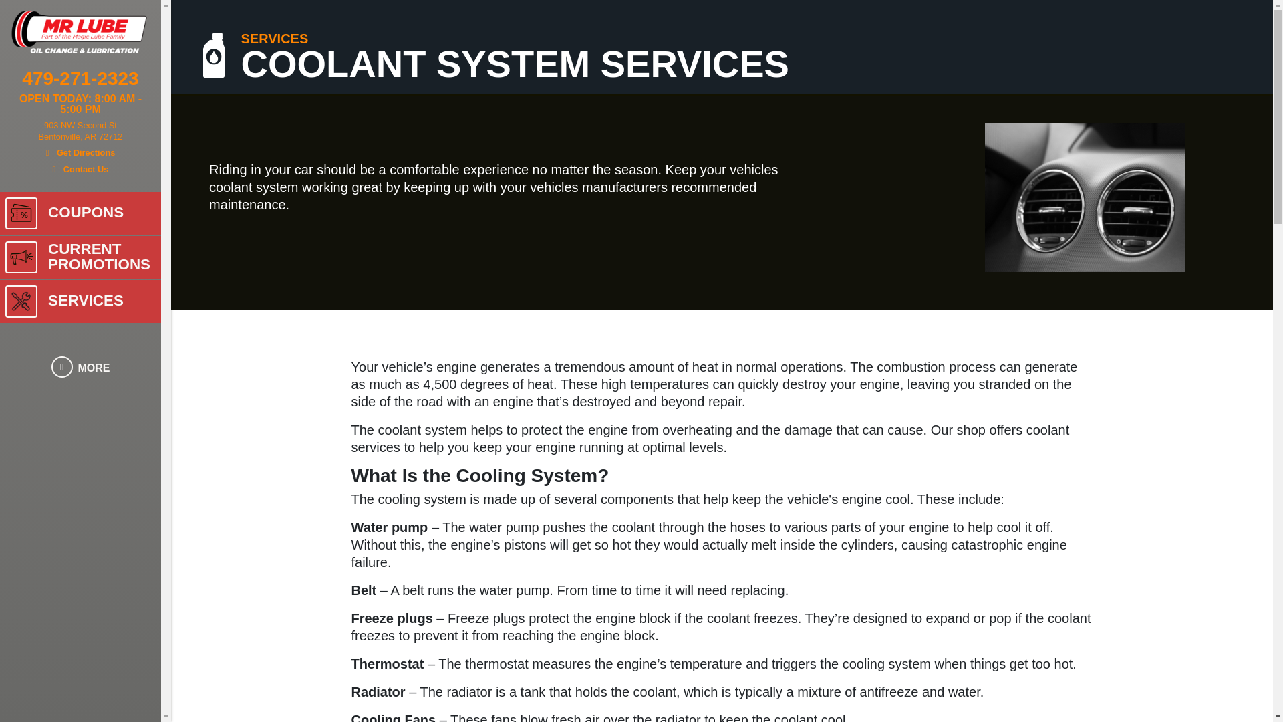  I want to click on SERVICES, so click(80, 301).